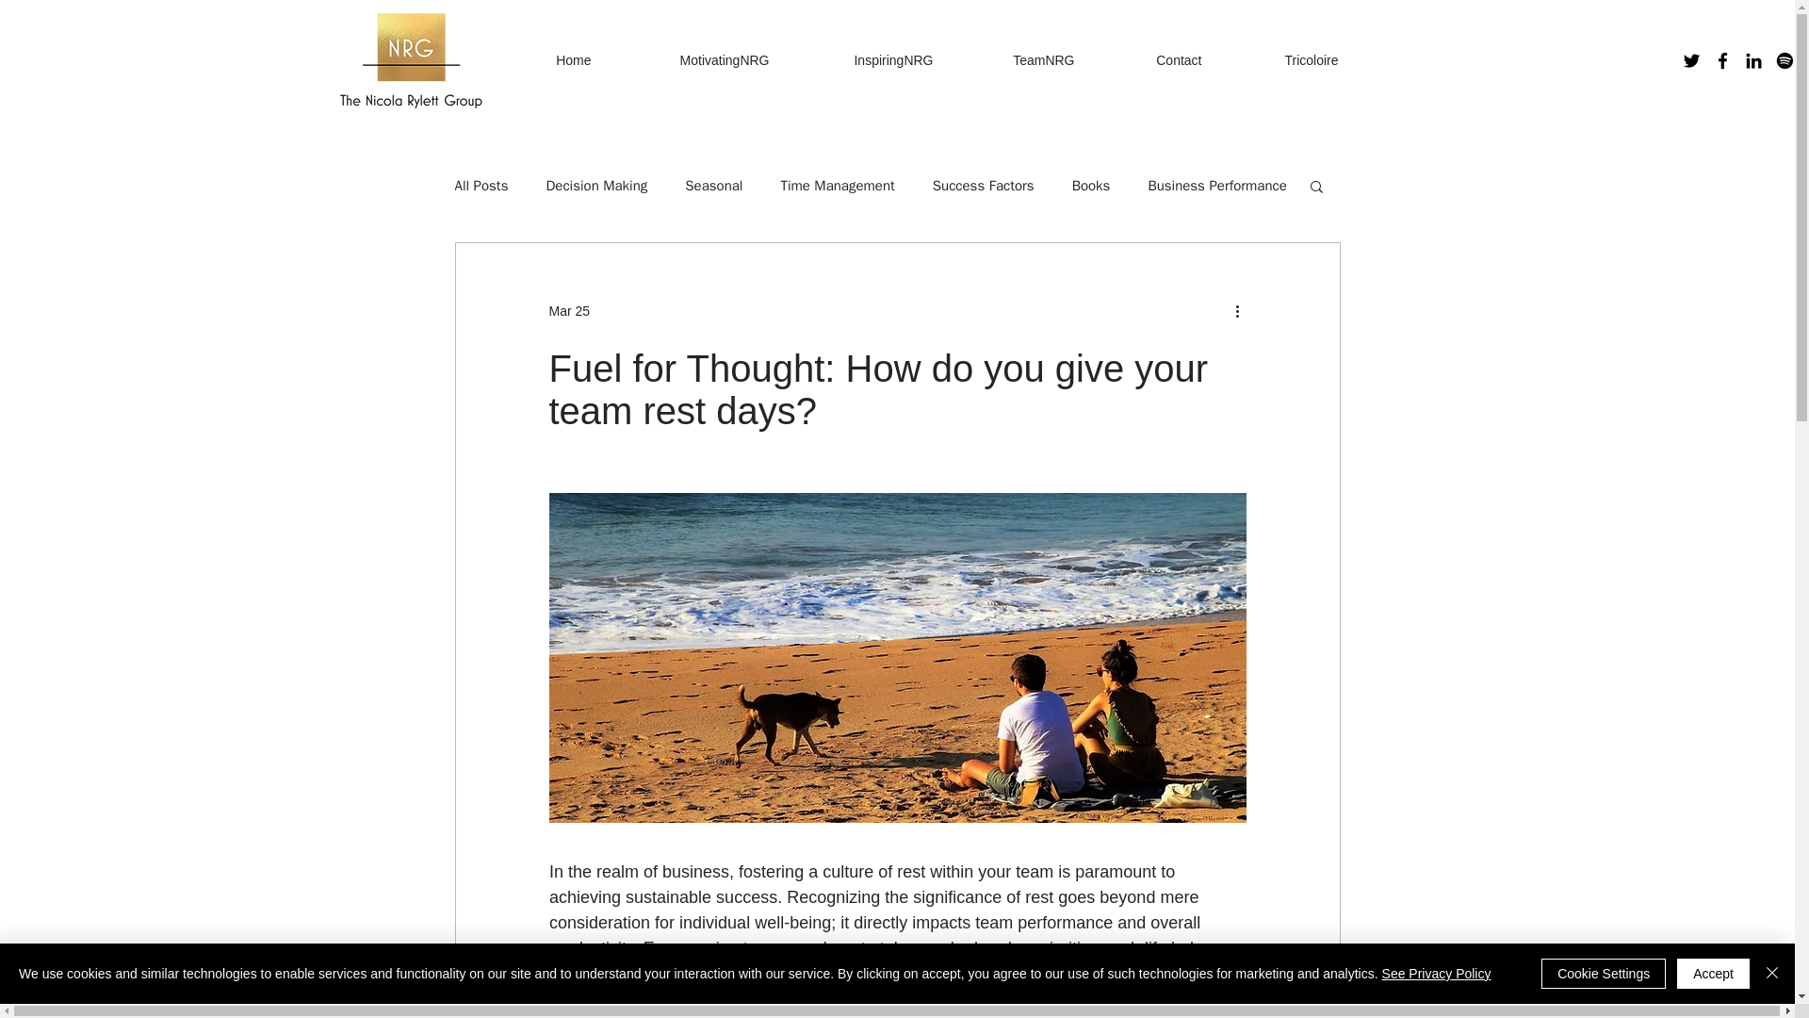 This screenshot has height=1018, width=1809. What do you see at coordinates (837, 186) in the screenshot?
I see `Time Management` at bounding box center [837, 186].